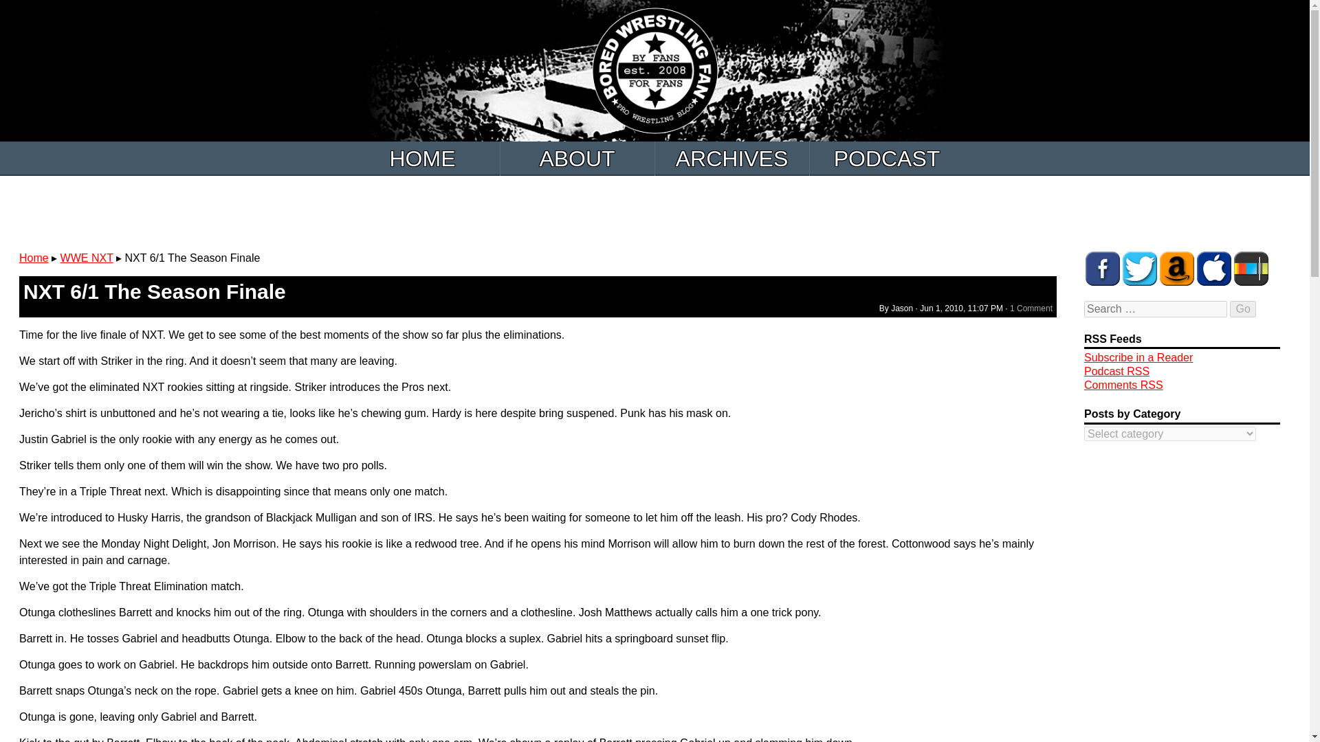 Image resolution: width=1320 pixels, height=742 pixels. What do you see at coordinates (1177, 268) in the screenshot?
I see `BWF Amazon Store` at bounding box center [1177, 268].